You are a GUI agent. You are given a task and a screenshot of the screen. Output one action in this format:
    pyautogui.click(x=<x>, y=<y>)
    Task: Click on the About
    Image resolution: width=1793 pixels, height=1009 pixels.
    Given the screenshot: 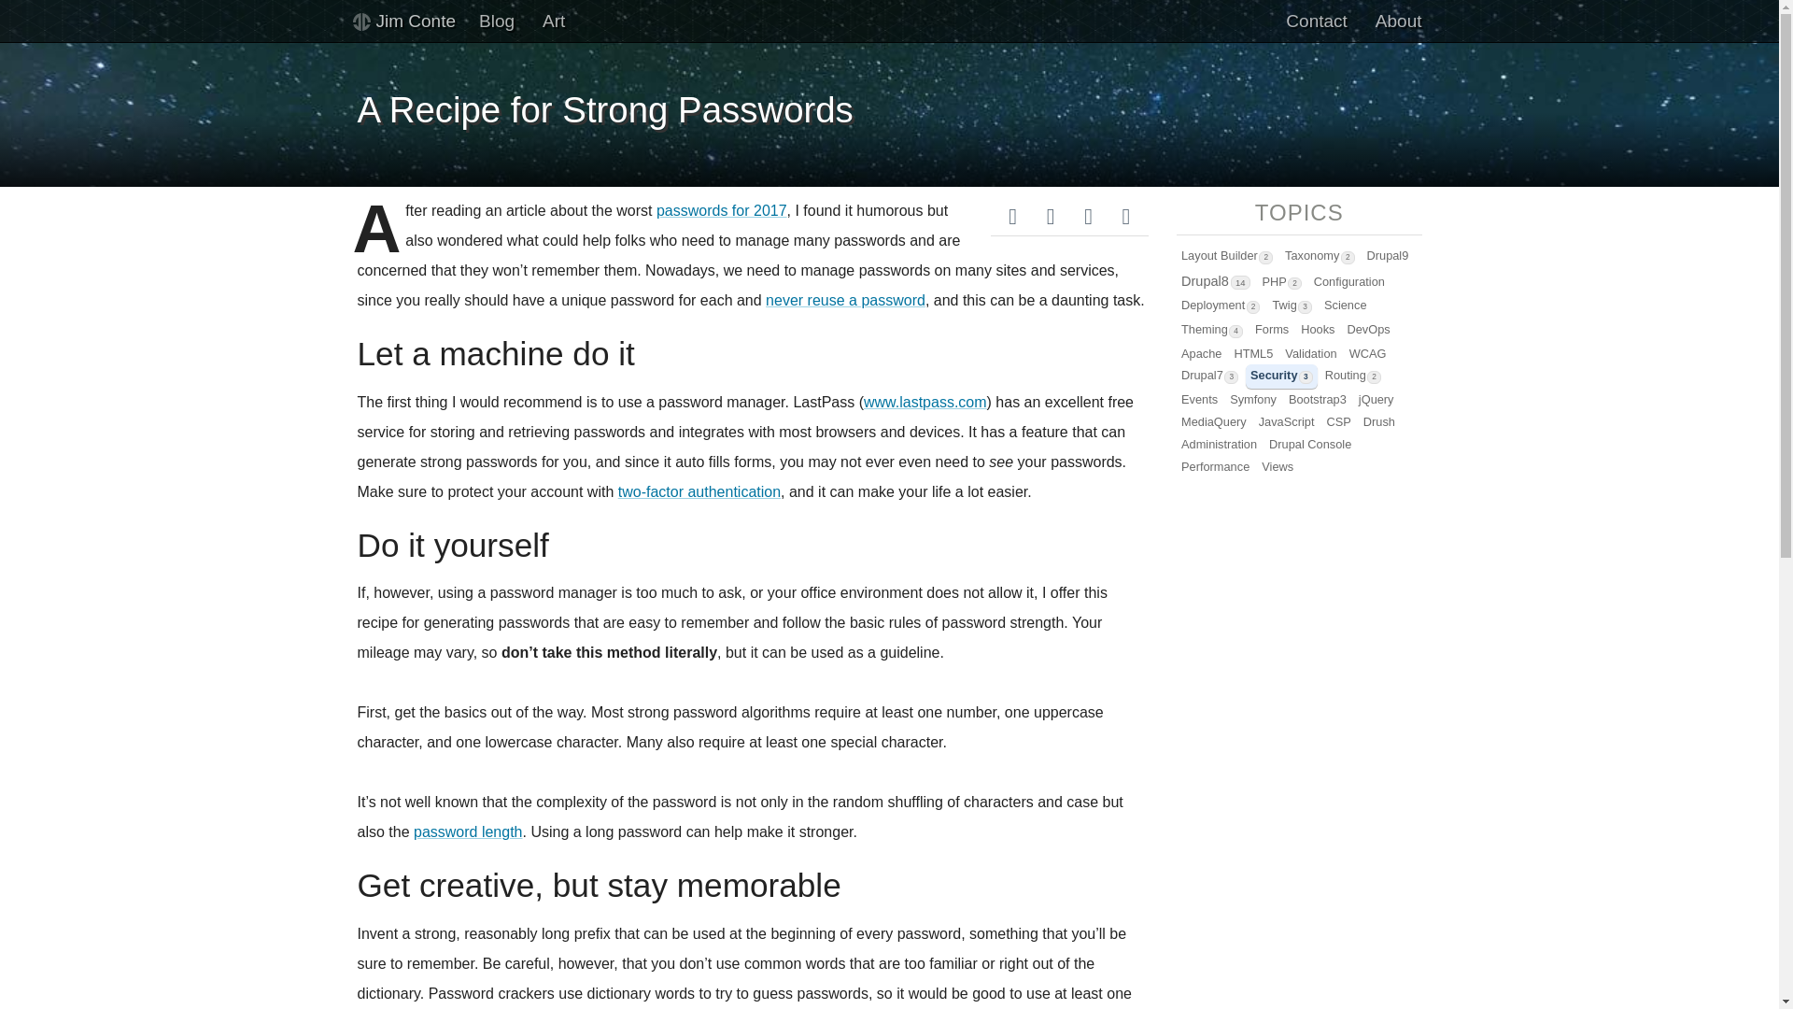 What is the action you would take?
    pyautogui.click(x=1398, y=21)
    